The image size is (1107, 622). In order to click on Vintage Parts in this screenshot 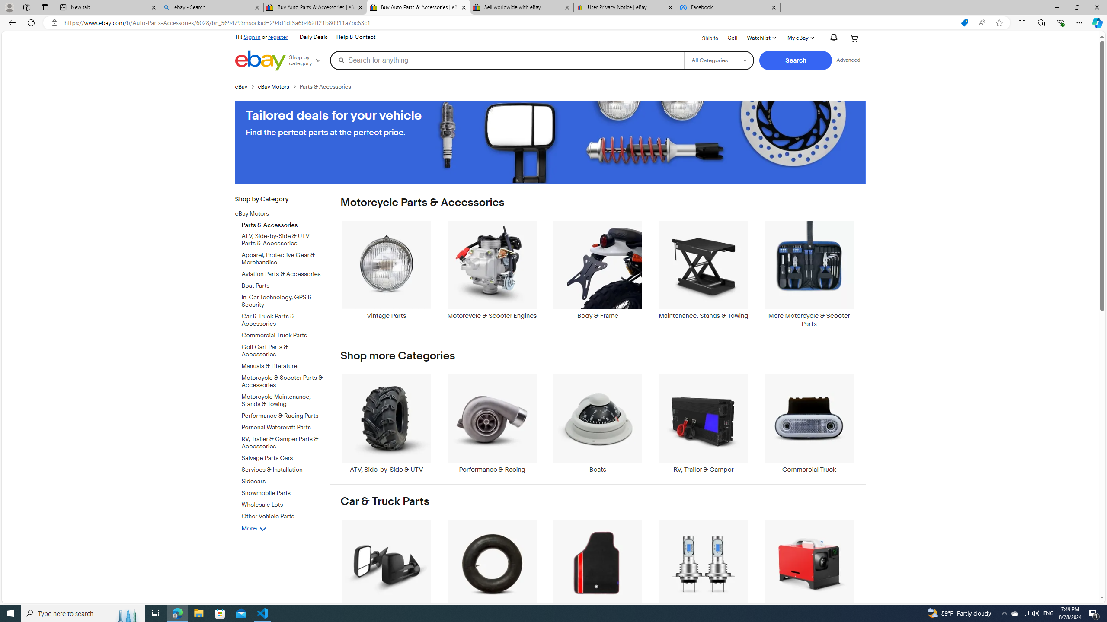, I will do `click(386, 270)`.